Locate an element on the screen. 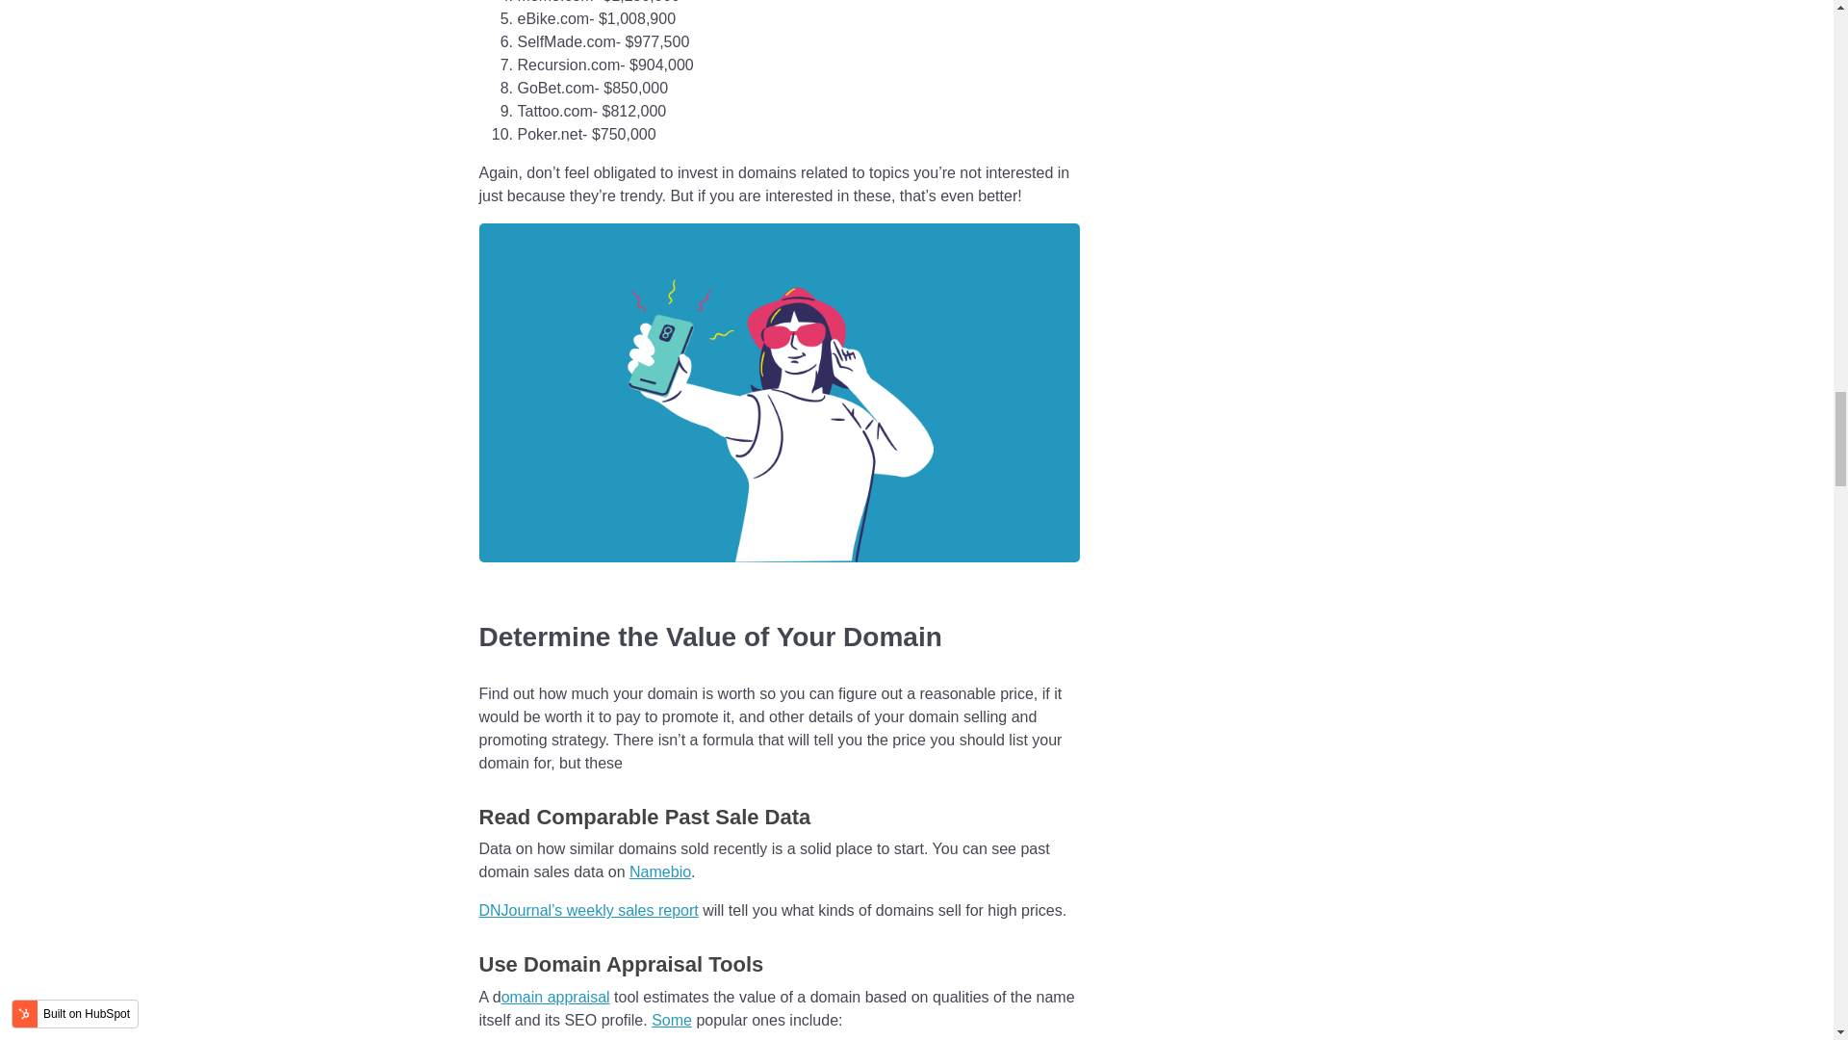 The height and width of the screenshot is (1040, 1848). Some is located at coordinates (672, 1020).